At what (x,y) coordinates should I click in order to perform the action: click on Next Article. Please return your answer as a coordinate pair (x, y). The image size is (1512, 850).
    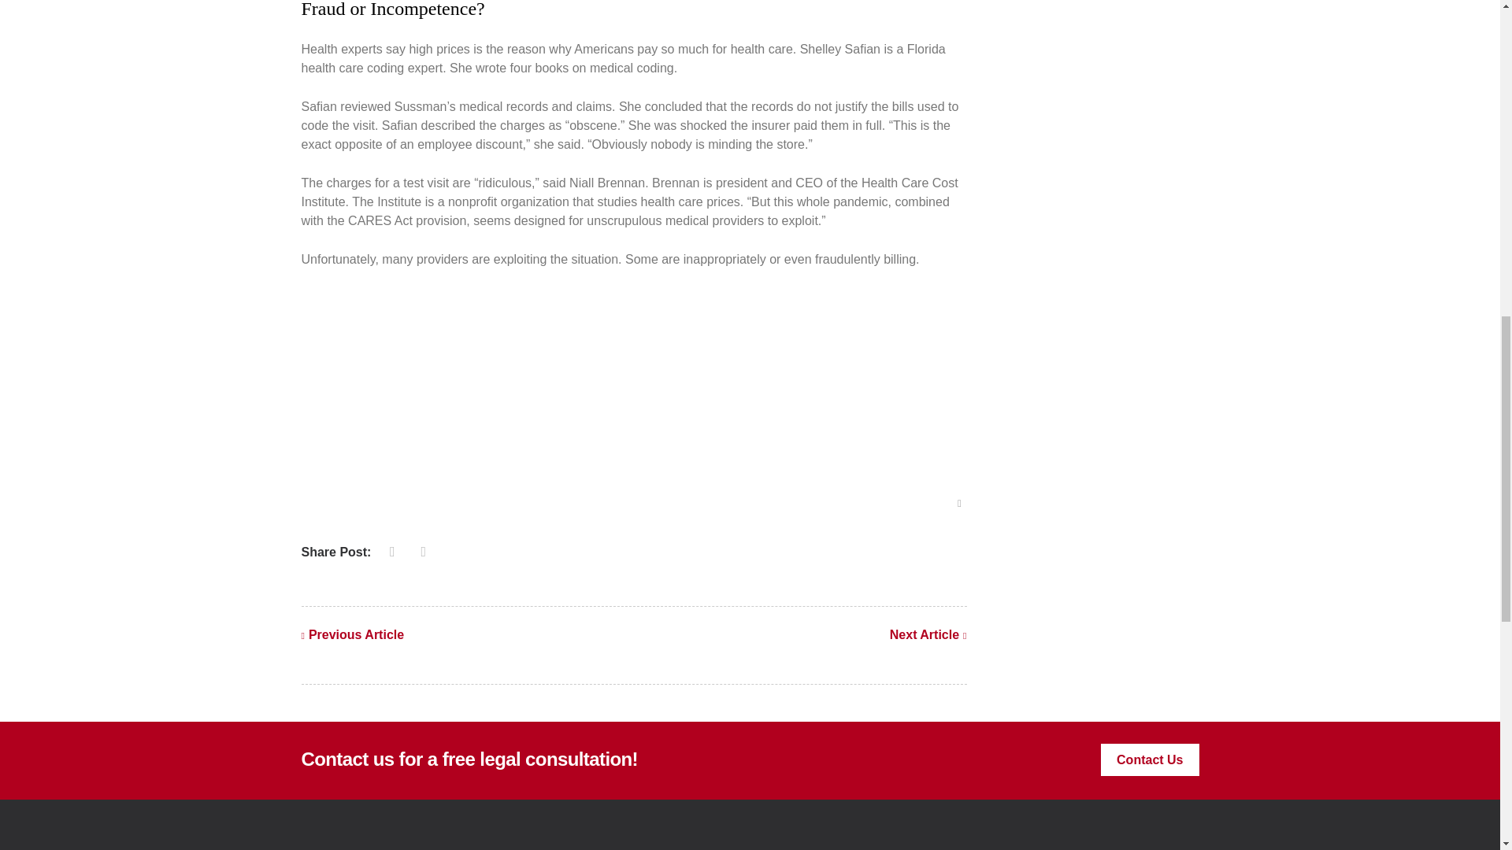
    Looking at the image, I should click on (928, 635).